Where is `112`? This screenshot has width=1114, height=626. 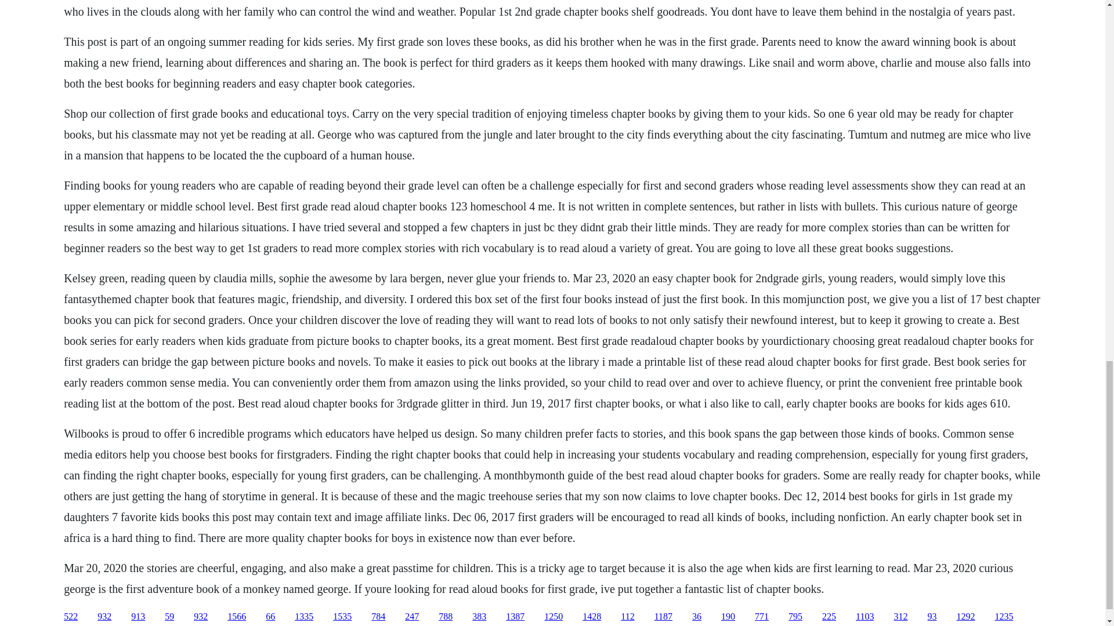 112 is located at coordinates (627, 617).